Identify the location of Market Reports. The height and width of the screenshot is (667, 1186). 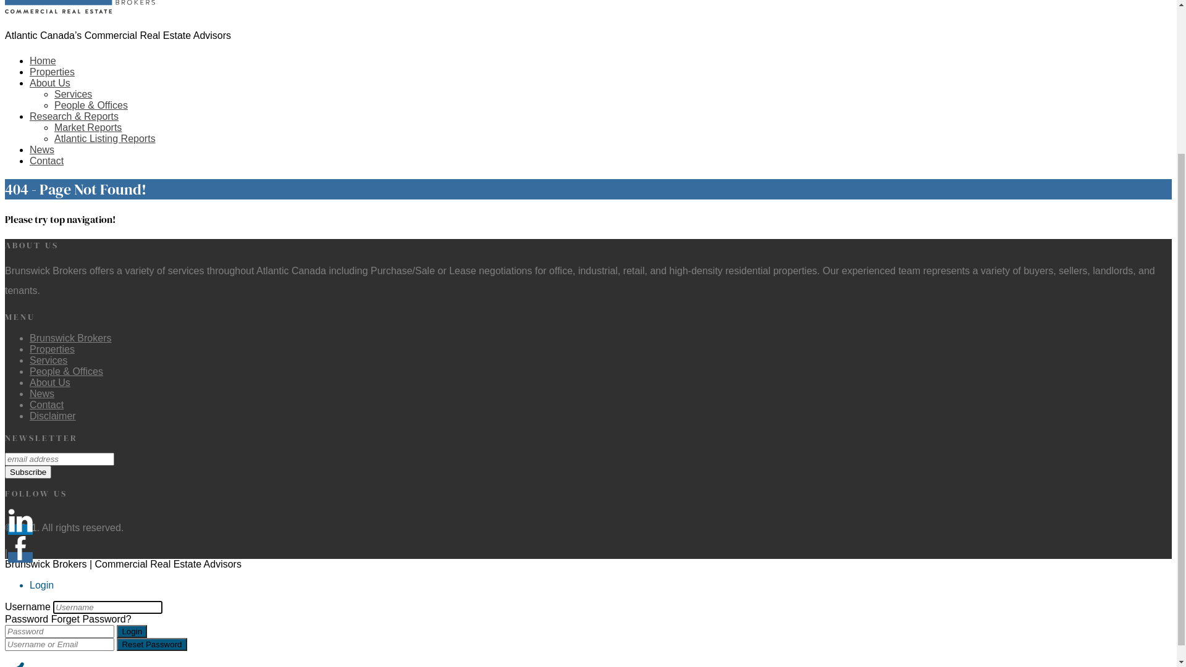
(88, 127).